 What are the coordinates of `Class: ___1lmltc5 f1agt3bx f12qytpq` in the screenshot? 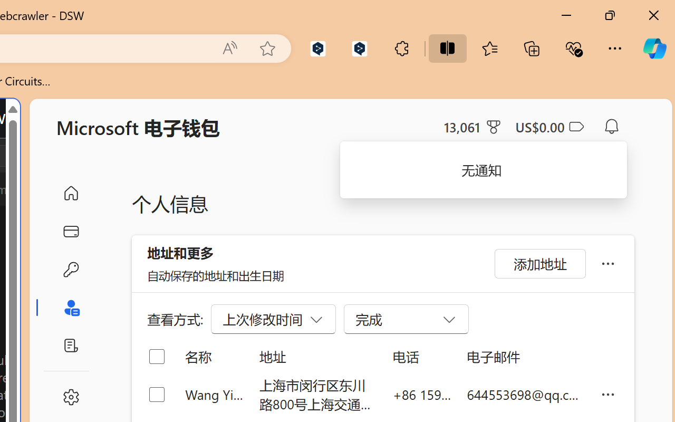 It's located at (576, 127).